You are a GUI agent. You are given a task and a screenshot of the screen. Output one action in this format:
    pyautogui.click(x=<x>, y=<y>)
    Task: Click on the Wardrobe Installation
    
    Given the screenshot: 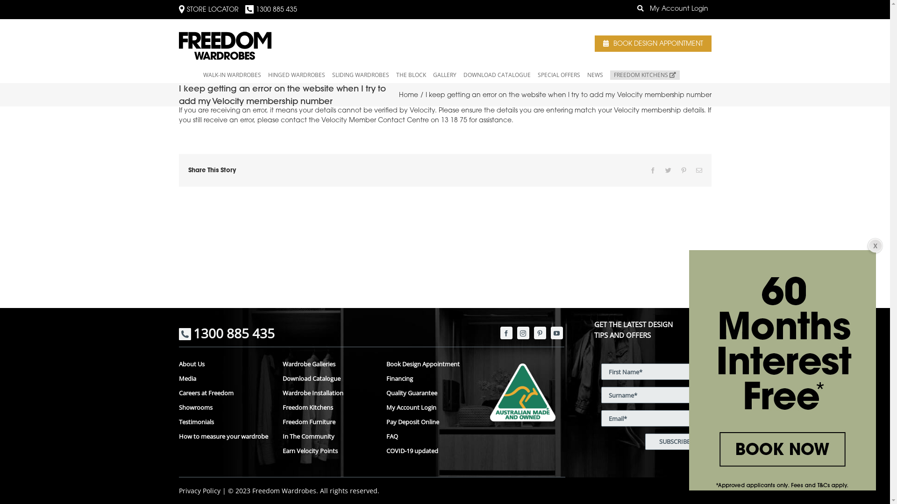 What is the action you would take?
    pyautogui.click(x=327, y=393)
    